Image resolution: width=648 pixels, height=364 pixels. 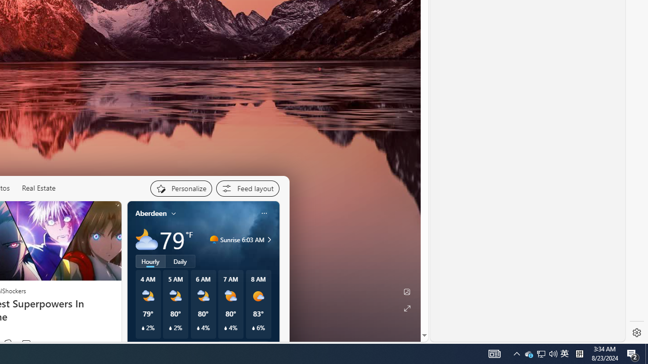 I want to click on Feed settings, so click(x=247, y=188).